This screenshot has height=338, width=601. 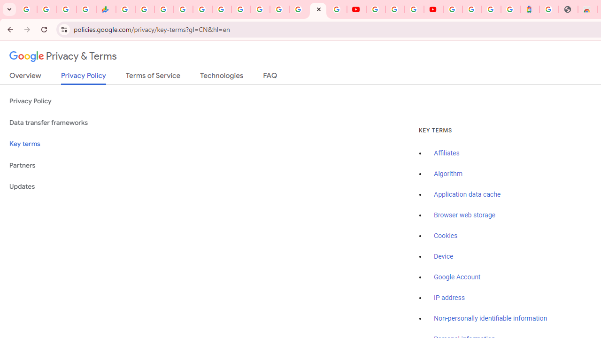 I want to click on IP address, so click(x=449, y=298).